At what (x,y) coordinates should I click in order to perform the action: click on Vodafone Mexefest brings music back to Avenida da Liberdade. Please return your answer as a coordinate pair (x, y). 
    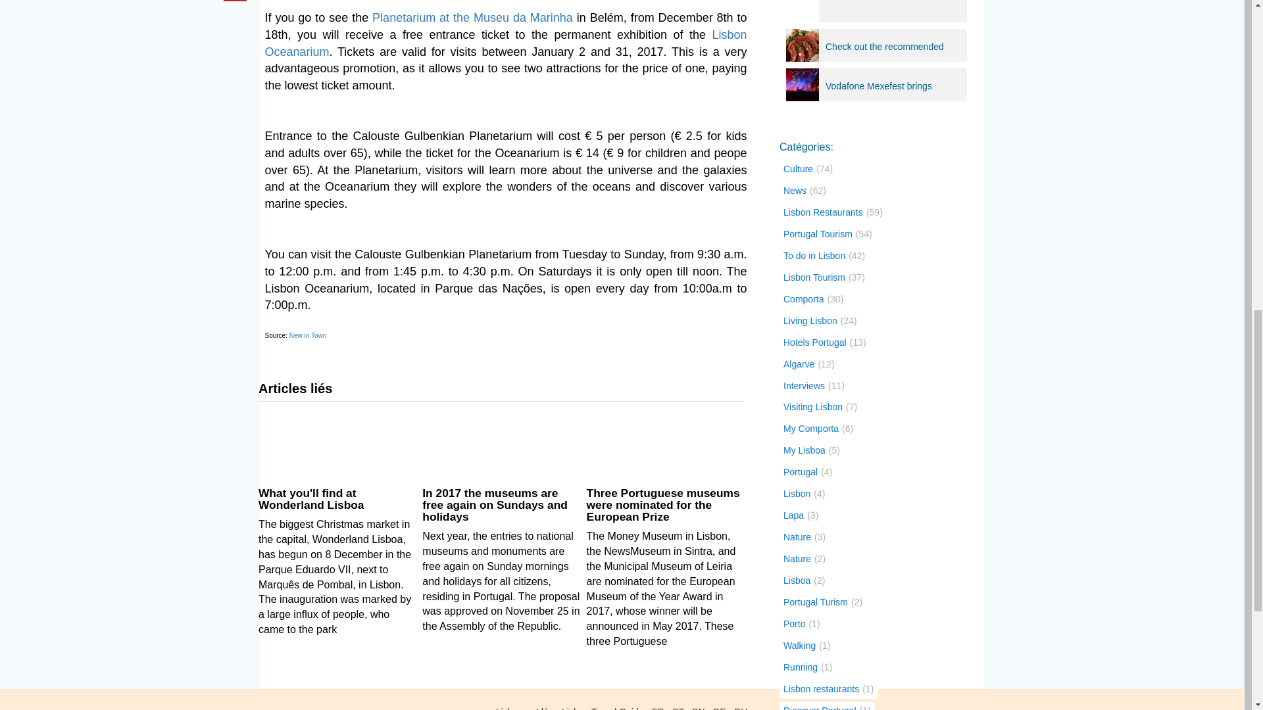
    Looking at the image, I should click on (878, 84).